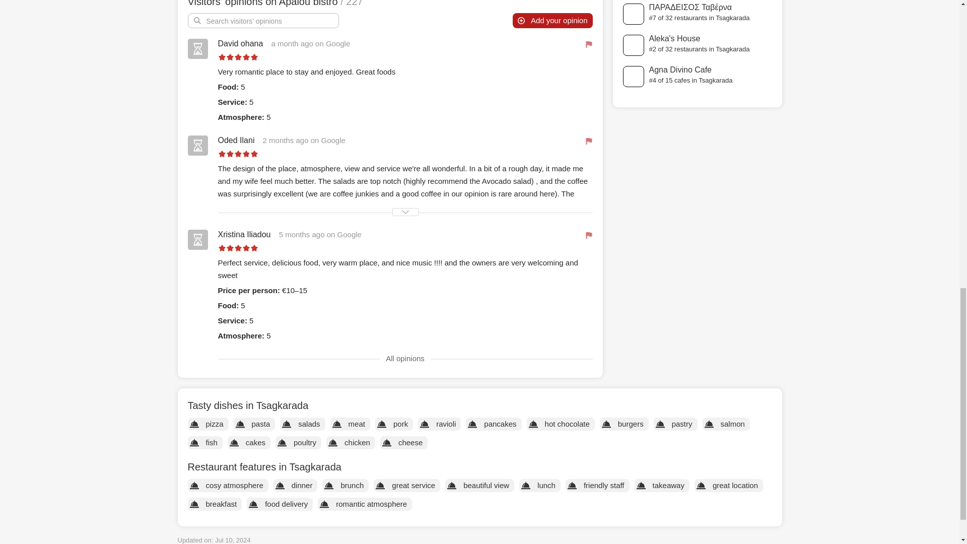  What do you see at coordinates (244, 234) in the screenshot?
I see `Xristina Iliadou` at bounding box center [244, 234].